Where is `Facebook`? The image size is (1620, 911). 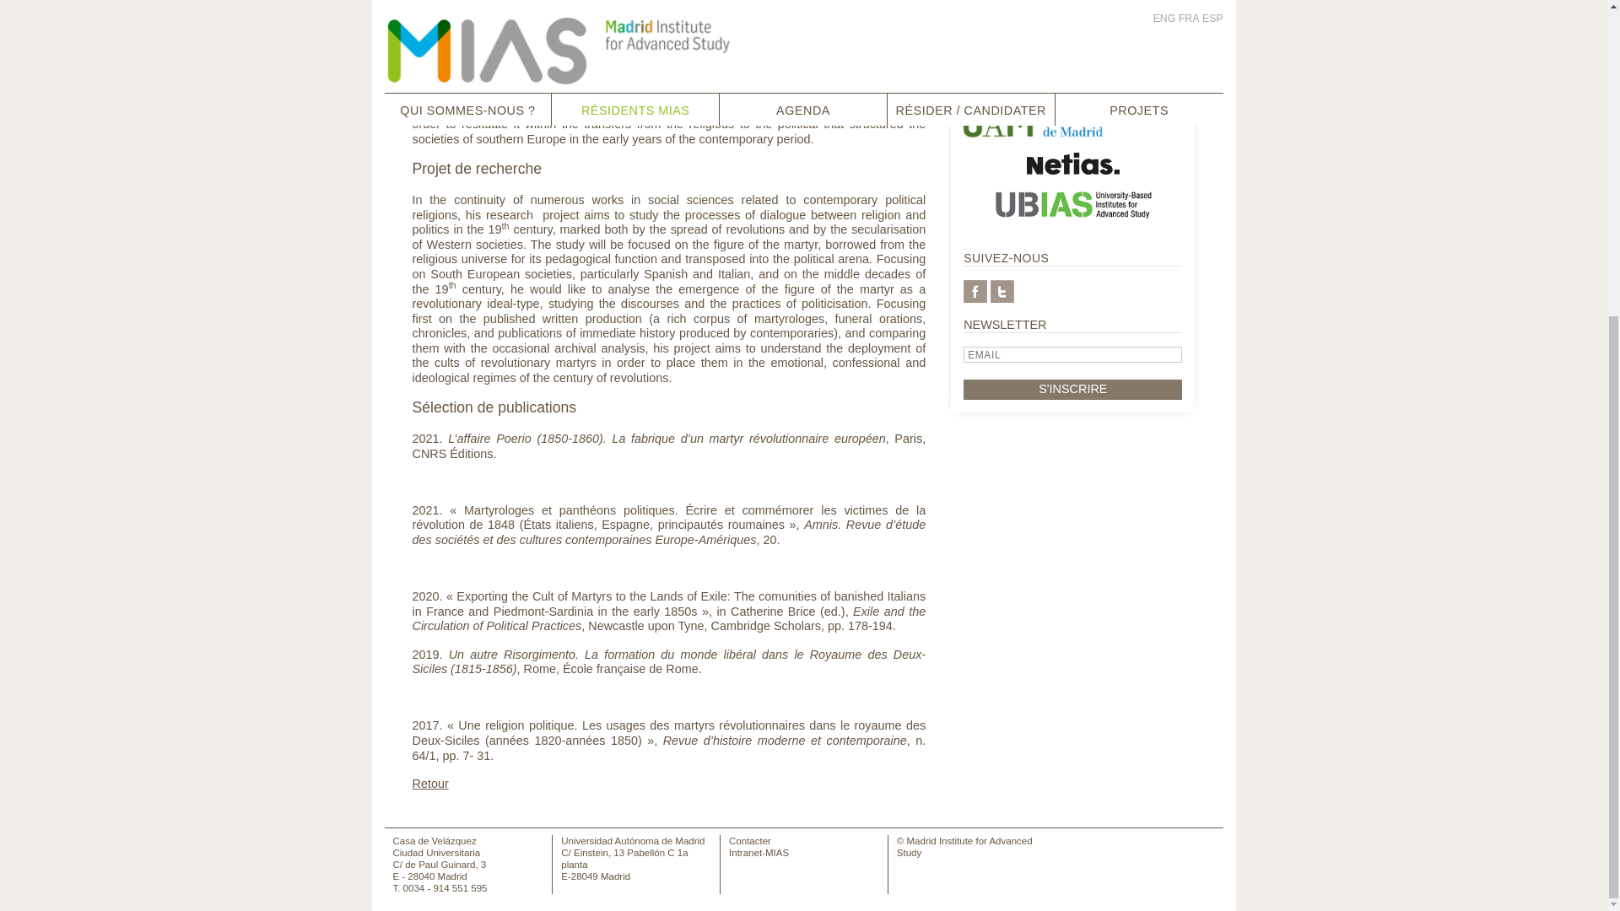 Facebook is located at coordinates (975, 290).